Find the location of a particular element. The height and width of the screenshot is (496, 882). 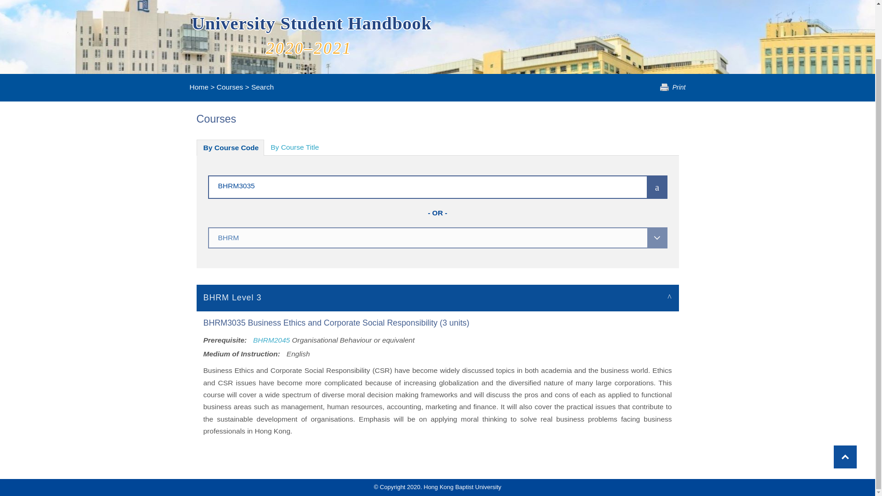

BHRM Level 3 is located at coordinates (438, 298).